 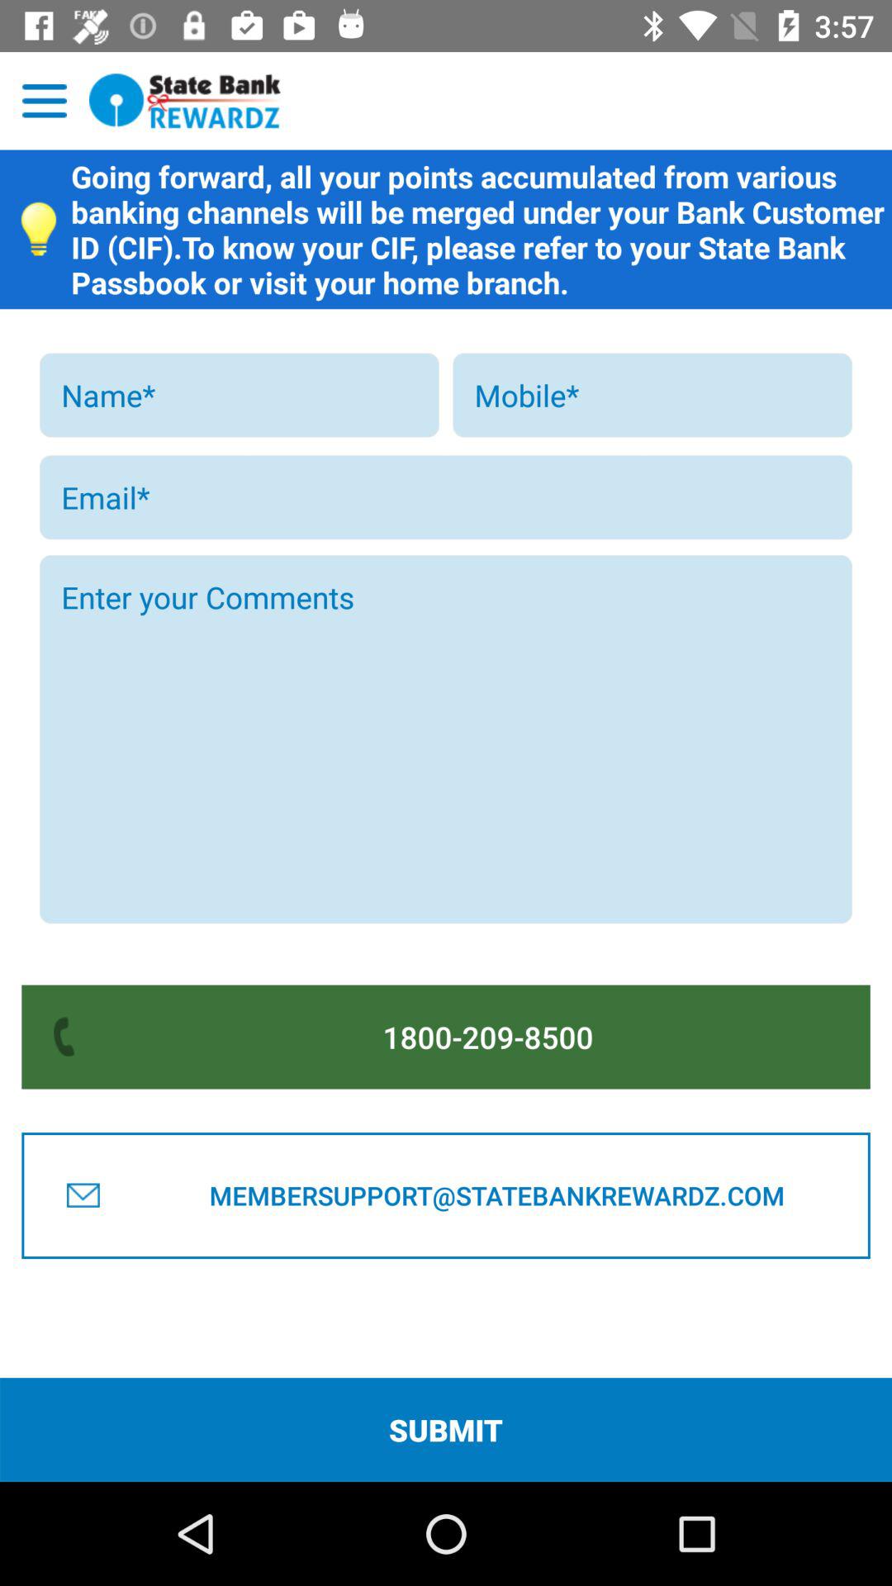 What do you see at coordinates (185, 101) in the screenshot?
I see `state bank logo` at bounding box center [185, 101].